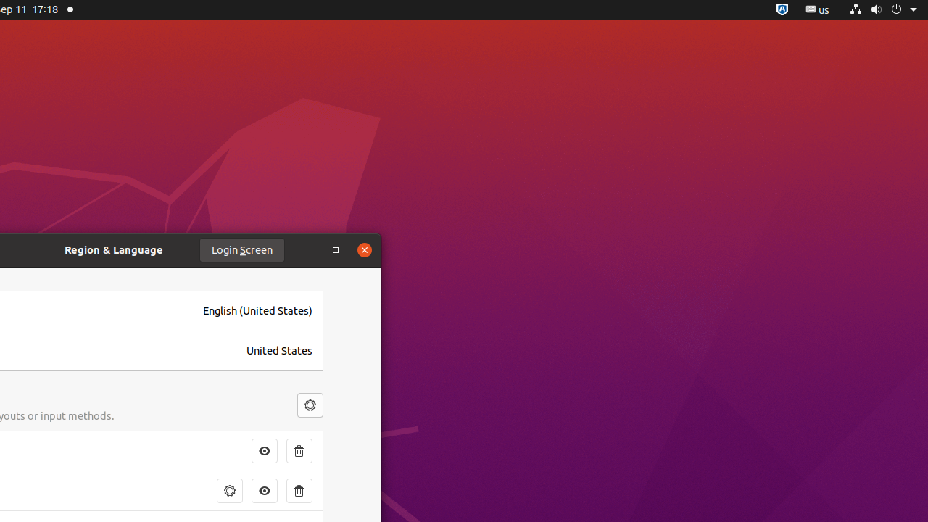  Describe the element at coordinates (818, 10) in the screenshot. I see `:1.21/StatusNotifierItem` at that location.